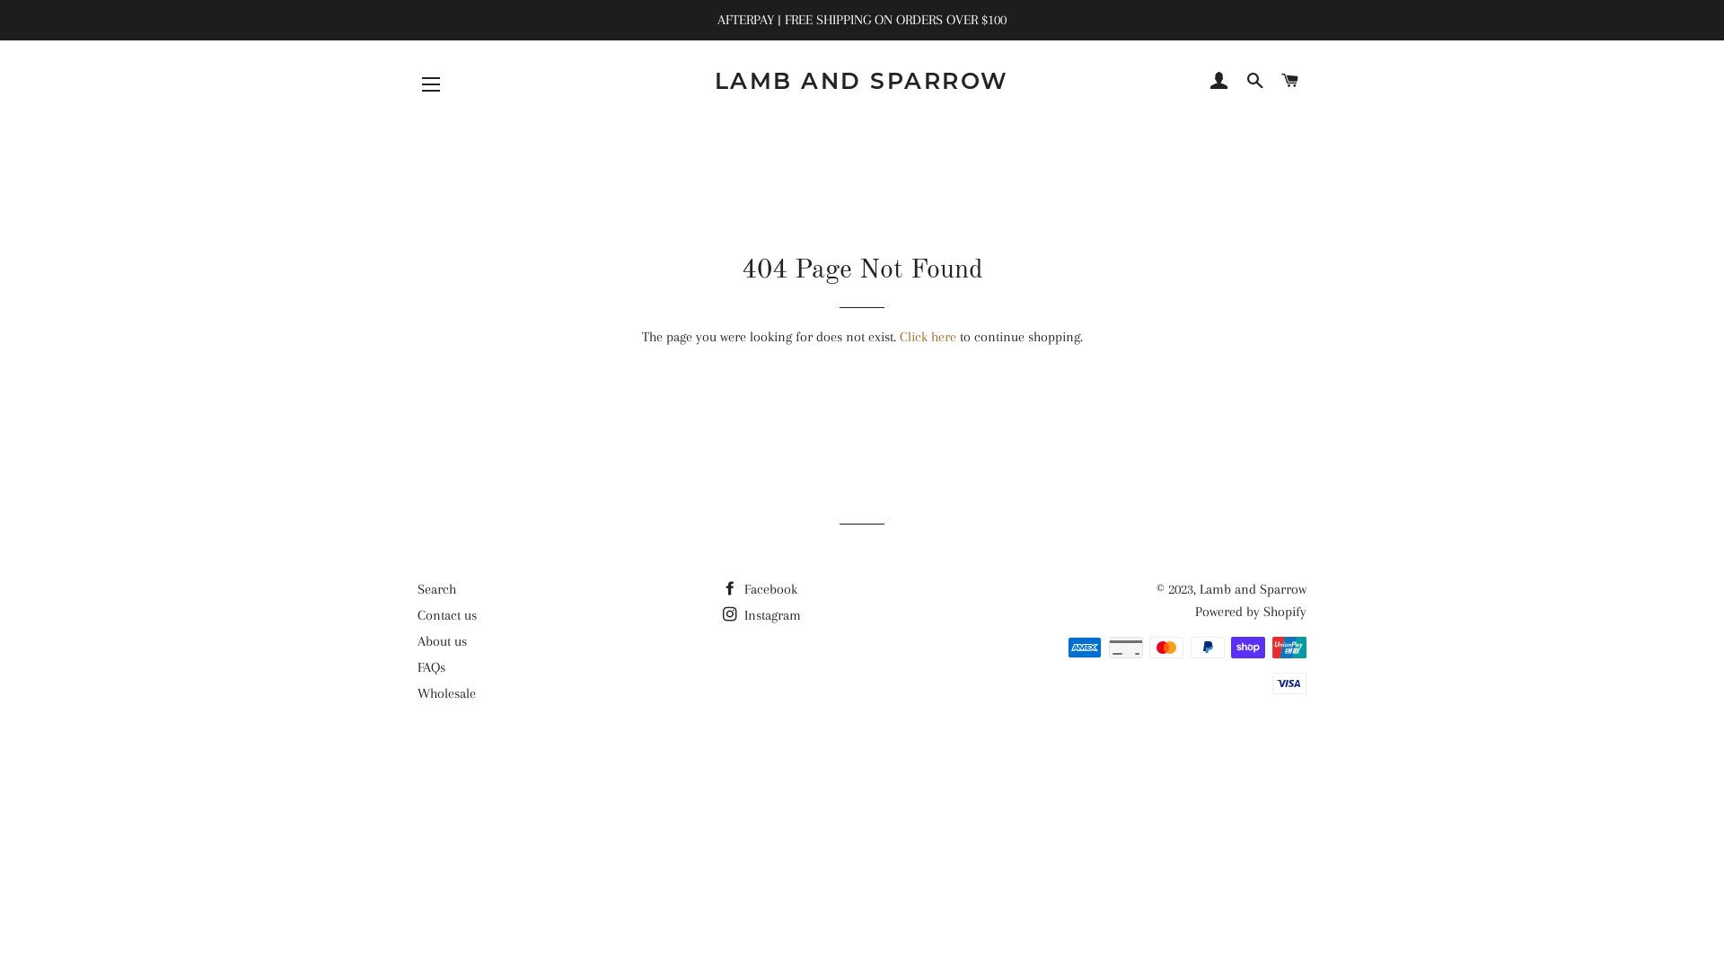  I want to click on Powered by Shopify, so click(1251, 612).